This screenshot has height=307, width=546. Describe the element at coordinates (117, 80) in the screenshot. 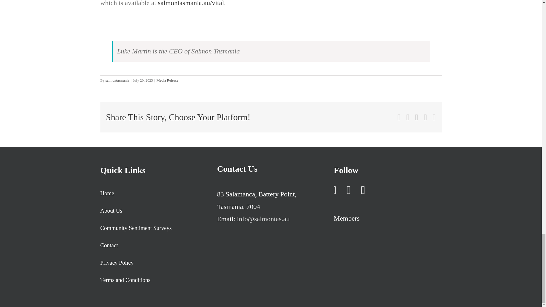

I see `Posts by salmontasmania` at that location.